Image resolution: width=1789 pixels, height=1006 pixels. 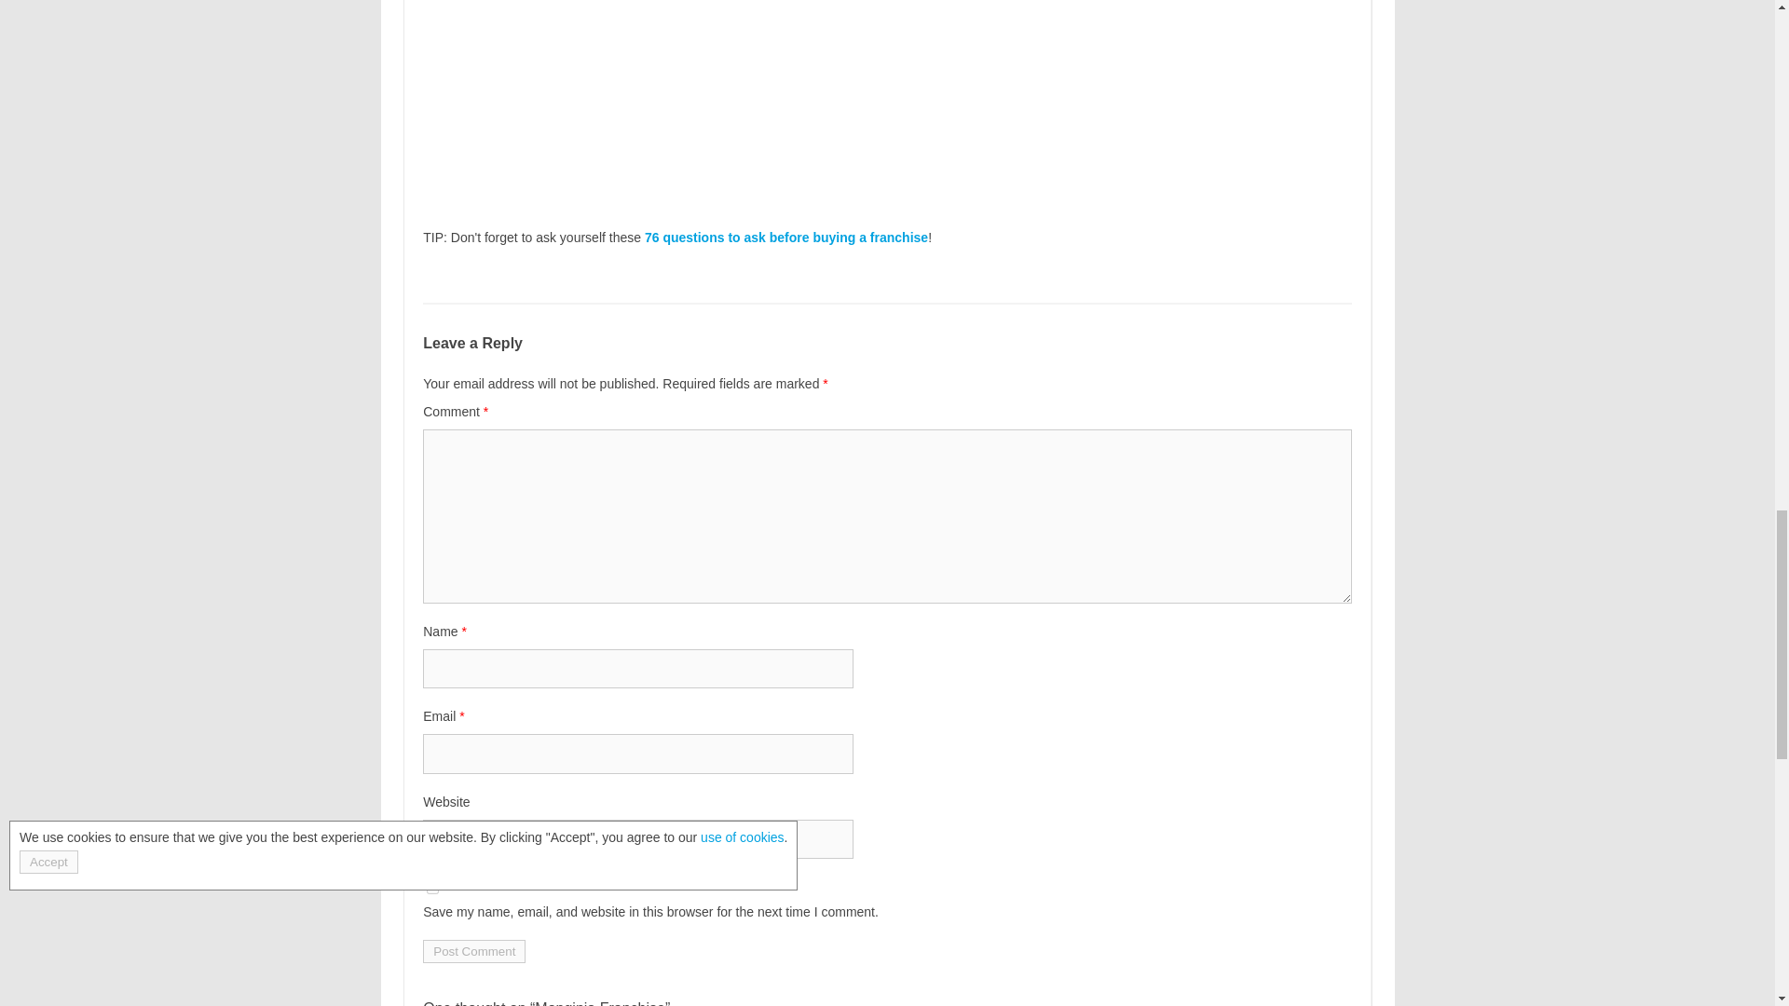 What do you see at coordinates (786, 238) in the screenshot?
I see `Questions to ask before buying a franchise` at bounding box center [786, 238].